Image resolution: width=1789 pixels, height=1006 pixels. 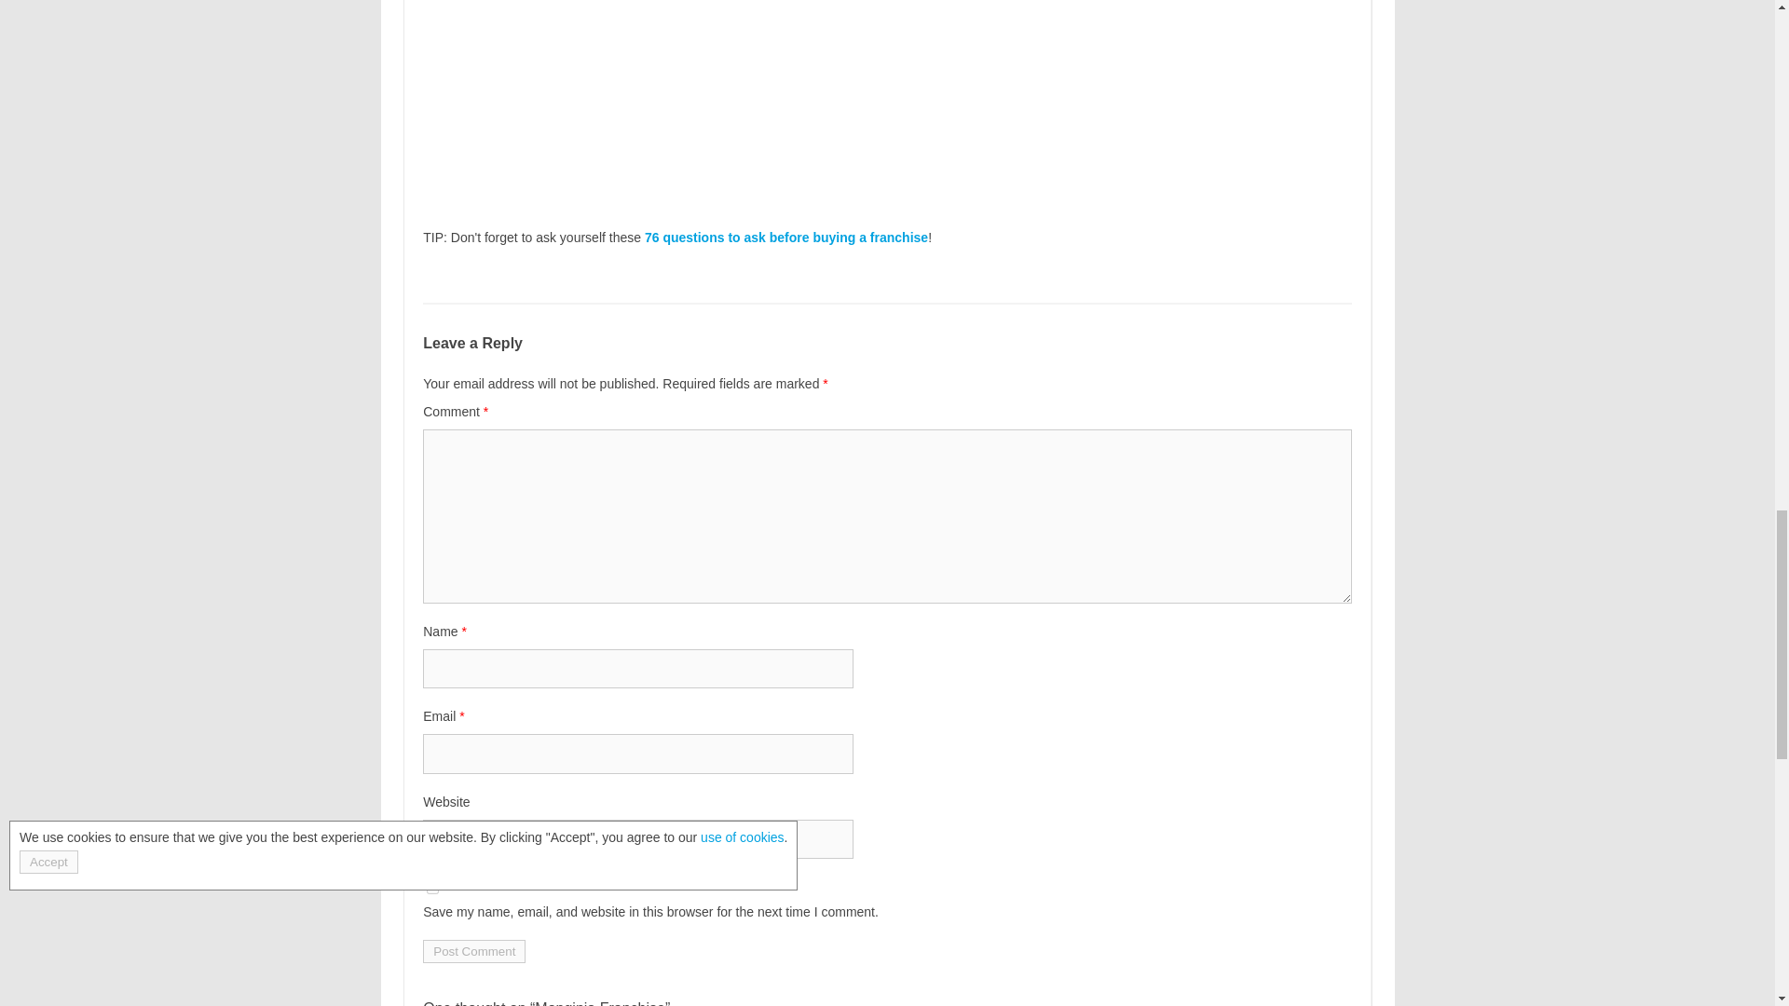 What do you see at coordinates (786, 238) in the screenshot?
I see `Questions to ask before buying a franchise` at bounding box center [786, 238].